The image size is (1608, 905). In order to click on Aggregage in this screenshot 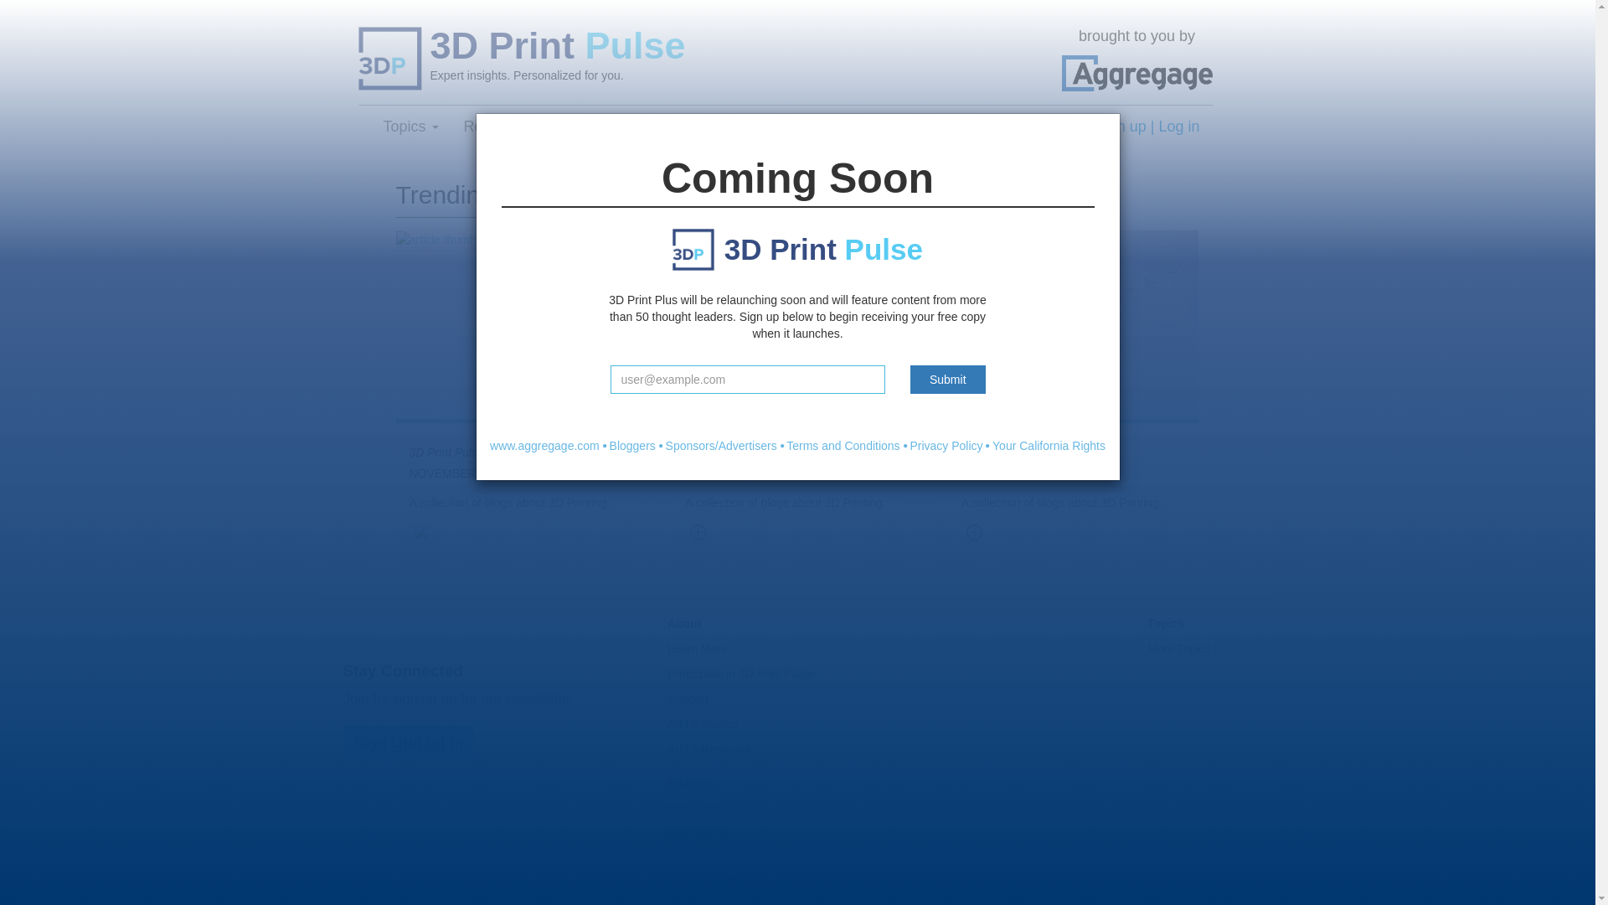, I will do `click(1137, 74)`.